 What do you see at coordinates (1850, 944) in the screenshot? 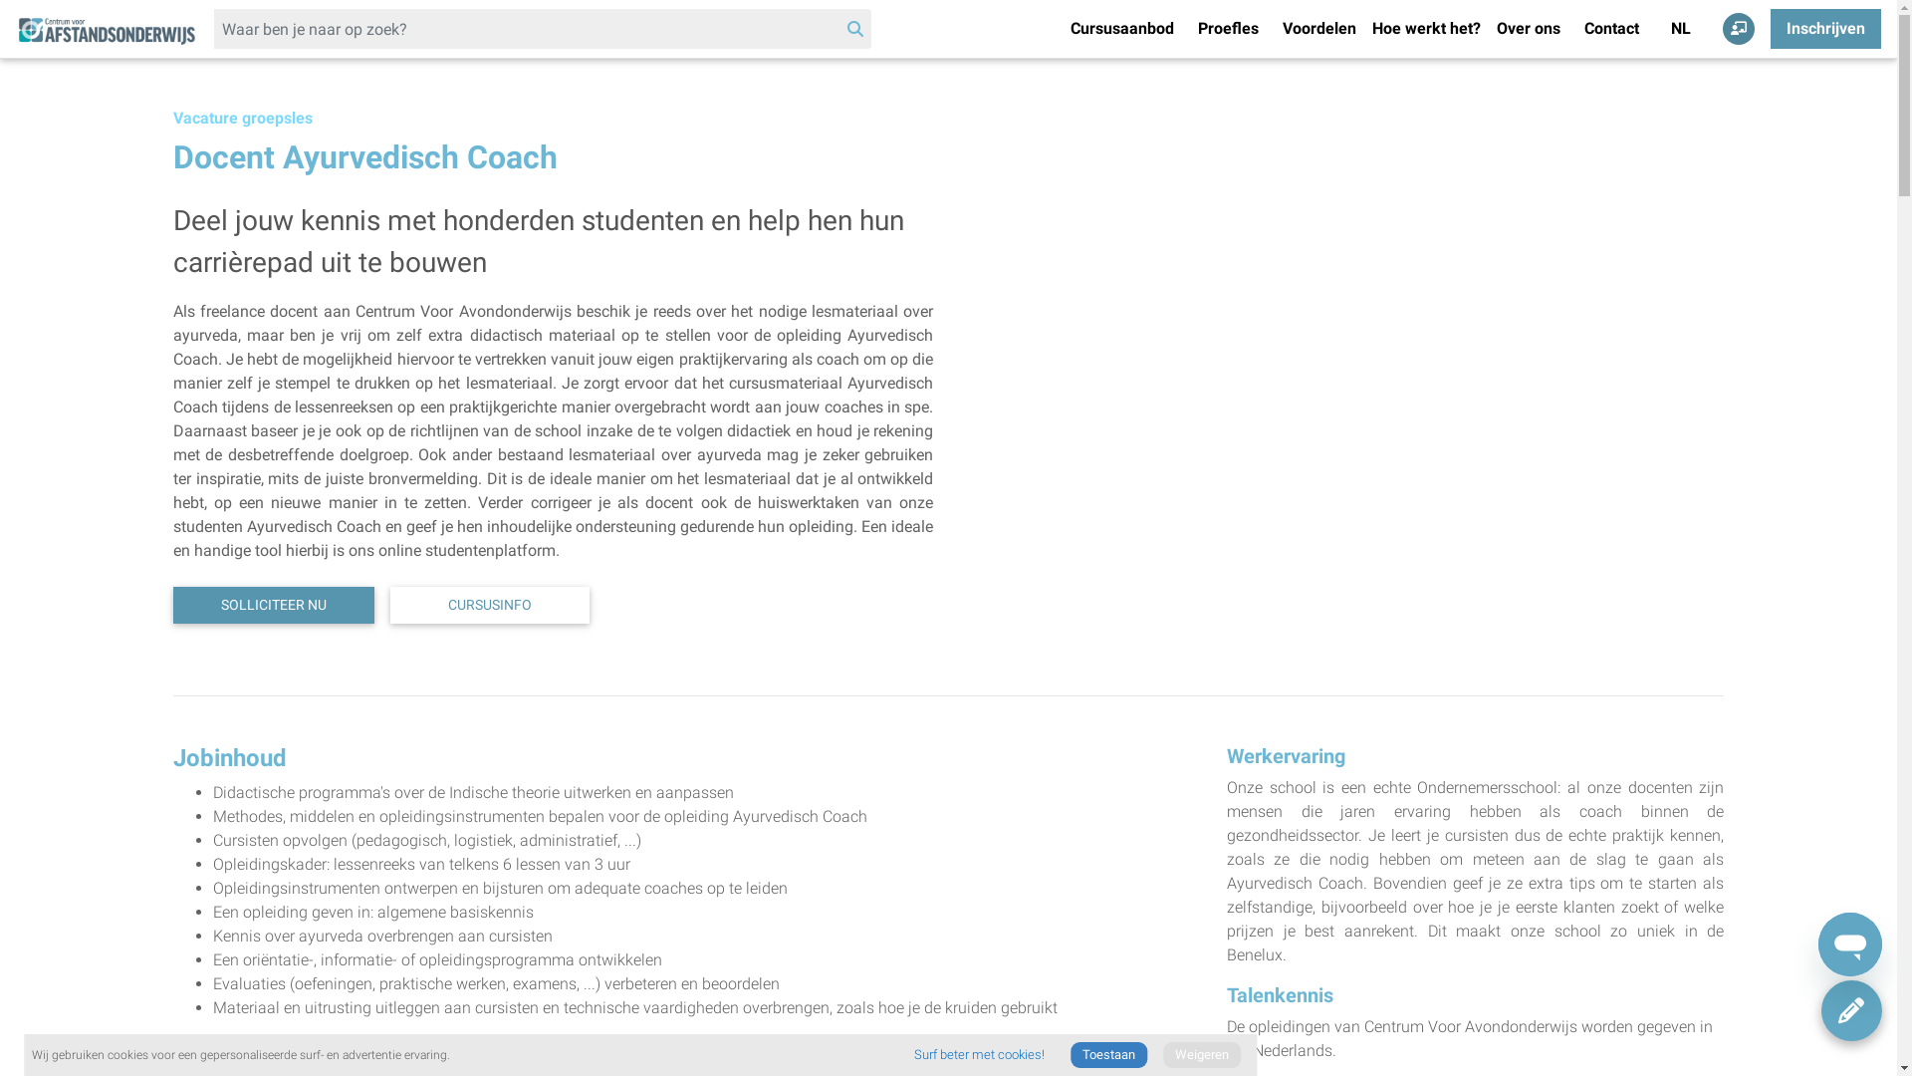
I see `Button to launch messaging window` at bounding box center [1850, 944].